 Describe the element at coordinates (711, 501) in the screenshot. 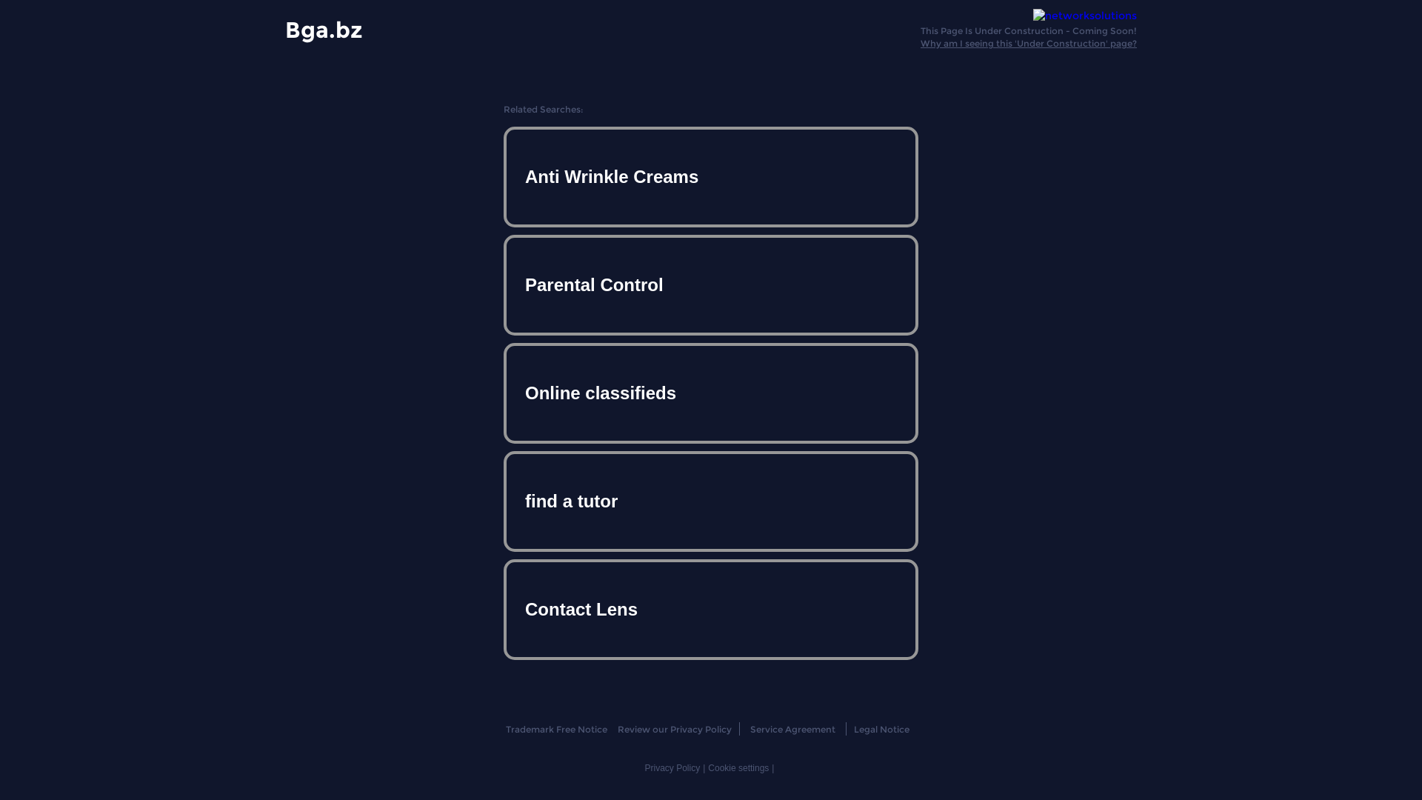

I see `find a tutor` at that location.